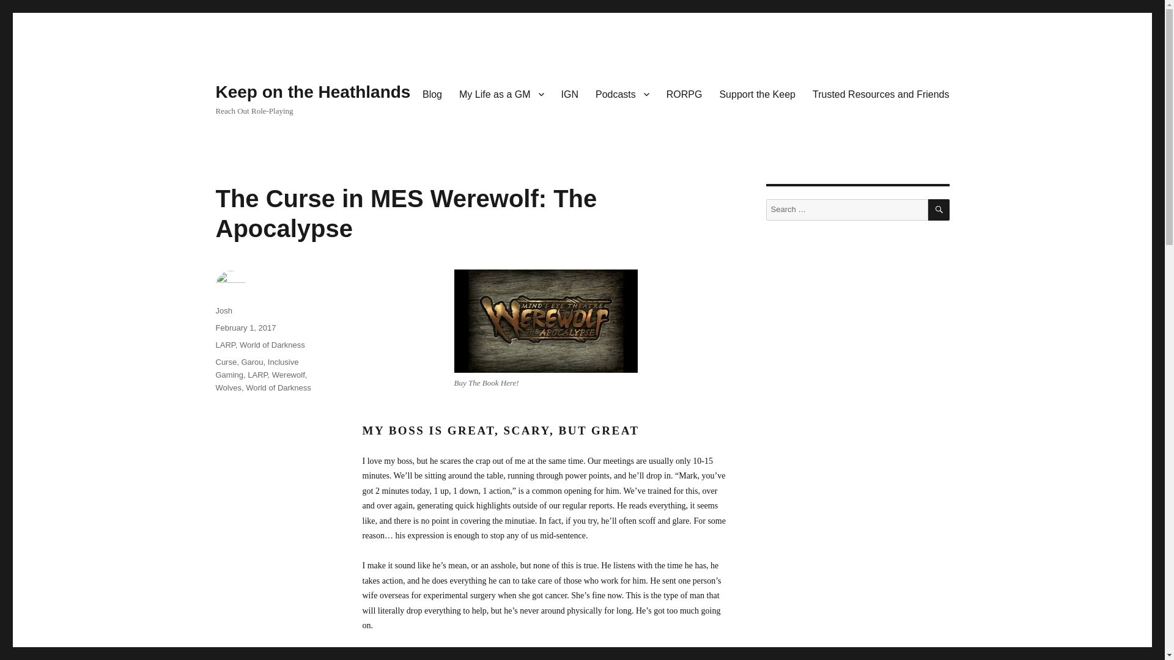 Image resolution: width=1174 pixels, height=660 pixels. I want to click on IGN, so click(570, 94).